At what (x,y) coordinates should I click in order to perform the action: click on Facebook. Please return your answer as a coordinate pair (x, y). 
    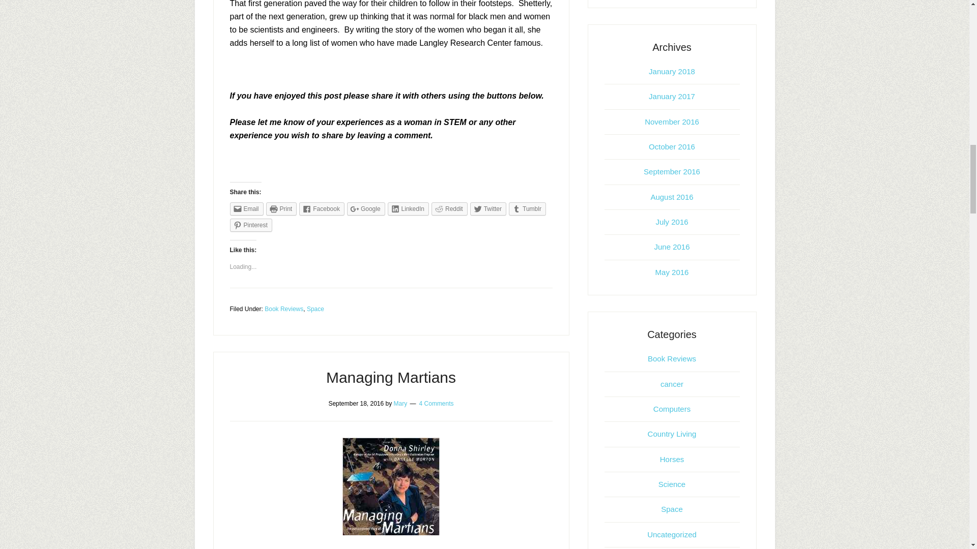
    Looking at the image, I should click on (322, 209).